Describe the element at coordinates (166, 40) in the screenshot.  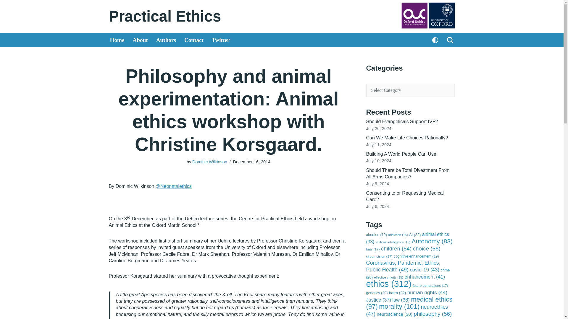
I see `Authors` at that location.